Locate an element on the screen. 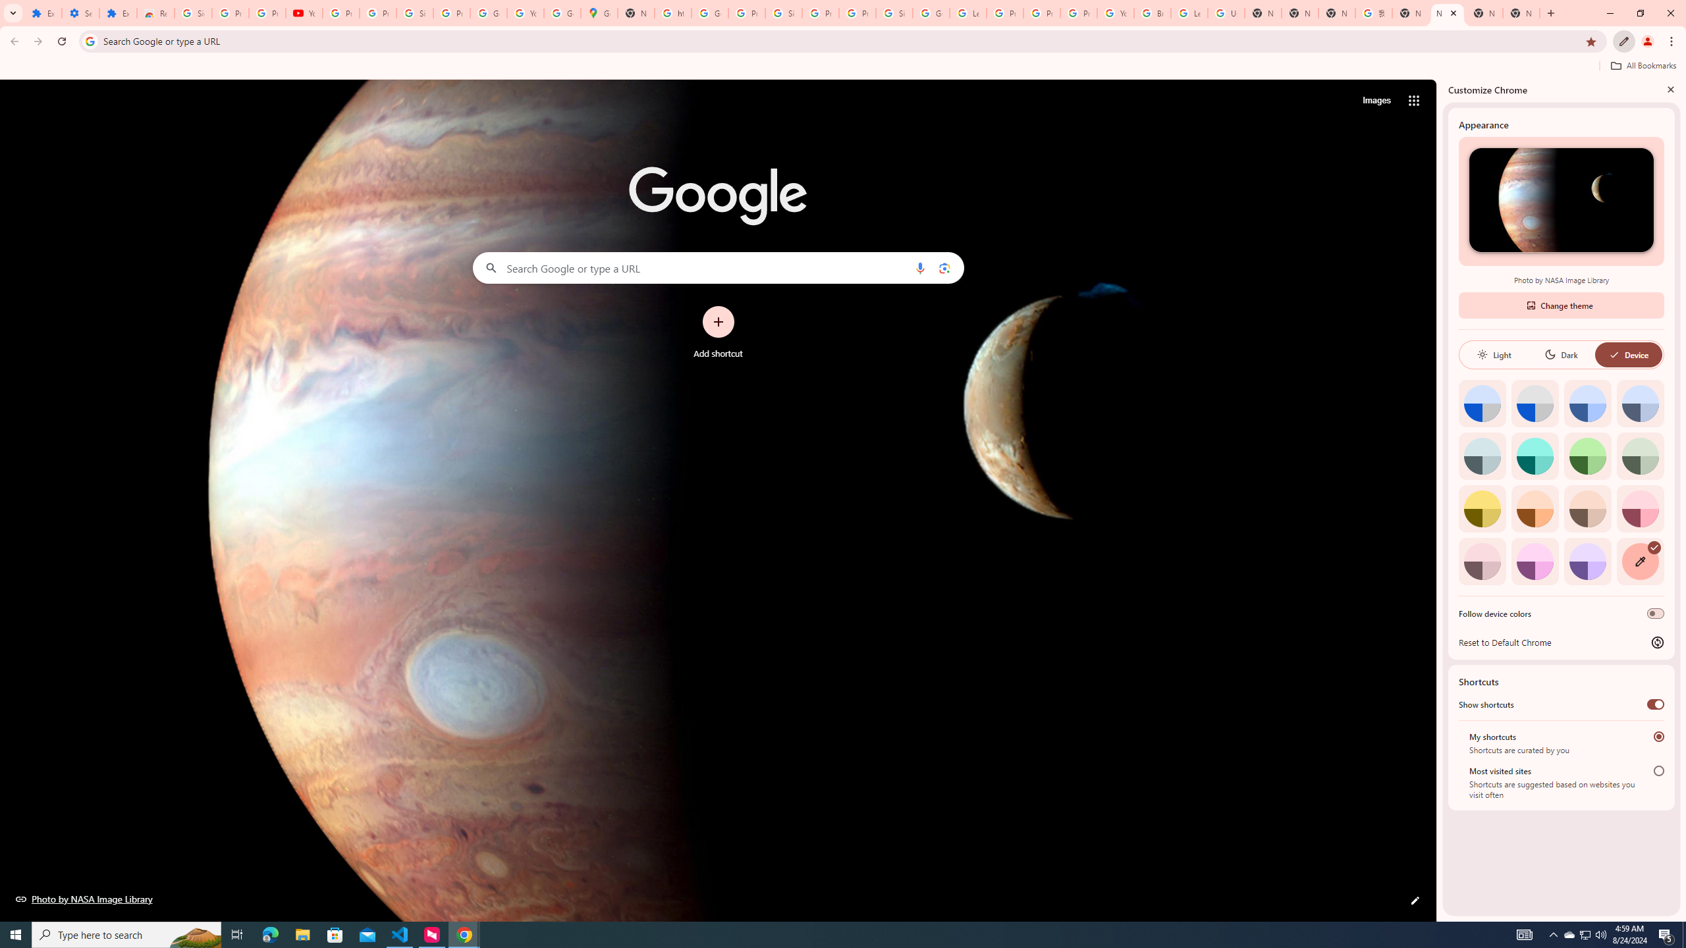  Sign in - Google Accounts is located at coordinates (783, 13).